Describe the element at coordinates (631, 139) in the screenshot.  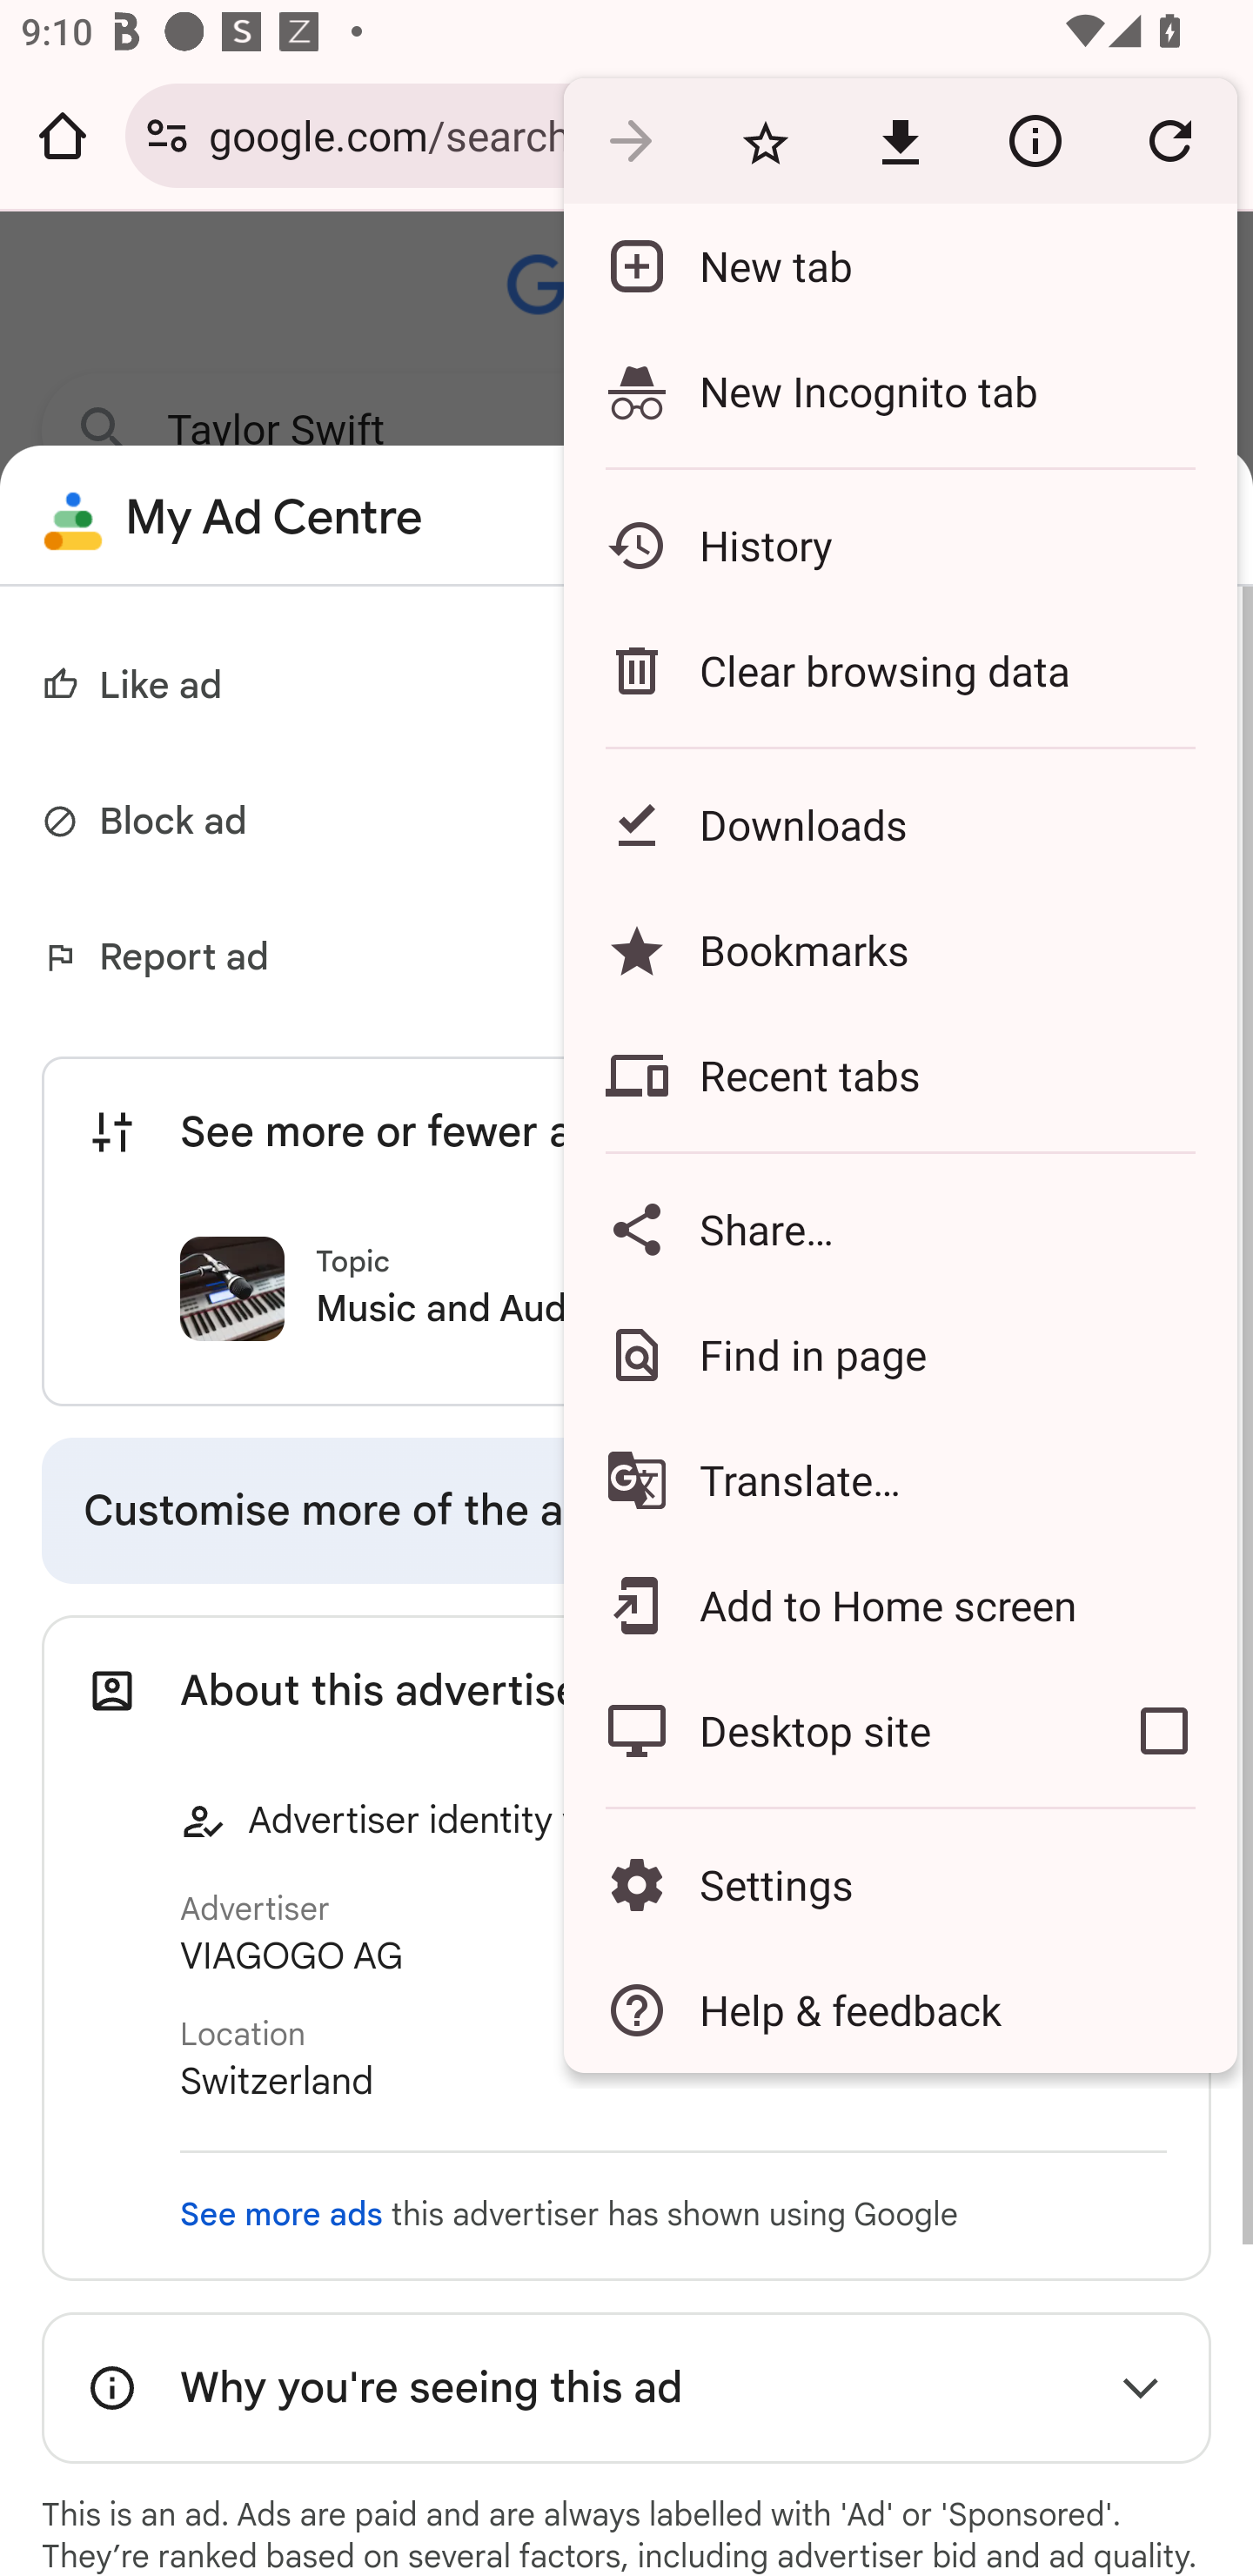
I see `Forward` at that location.